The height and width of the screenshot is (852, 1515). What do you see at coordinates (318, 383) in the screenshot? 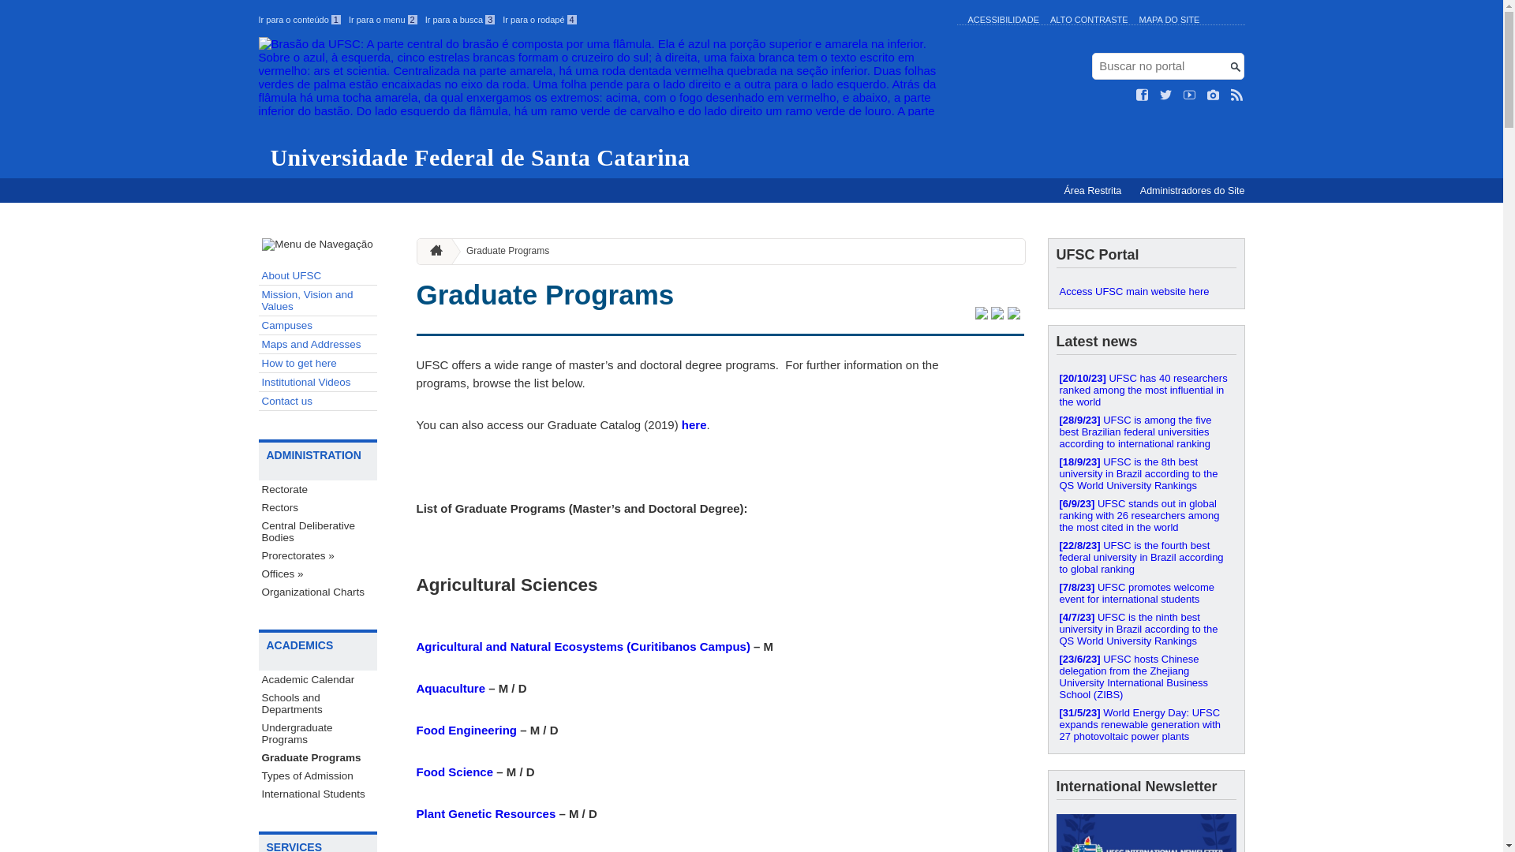
I see `Institutional Videos` at bounding box center [318, 383].